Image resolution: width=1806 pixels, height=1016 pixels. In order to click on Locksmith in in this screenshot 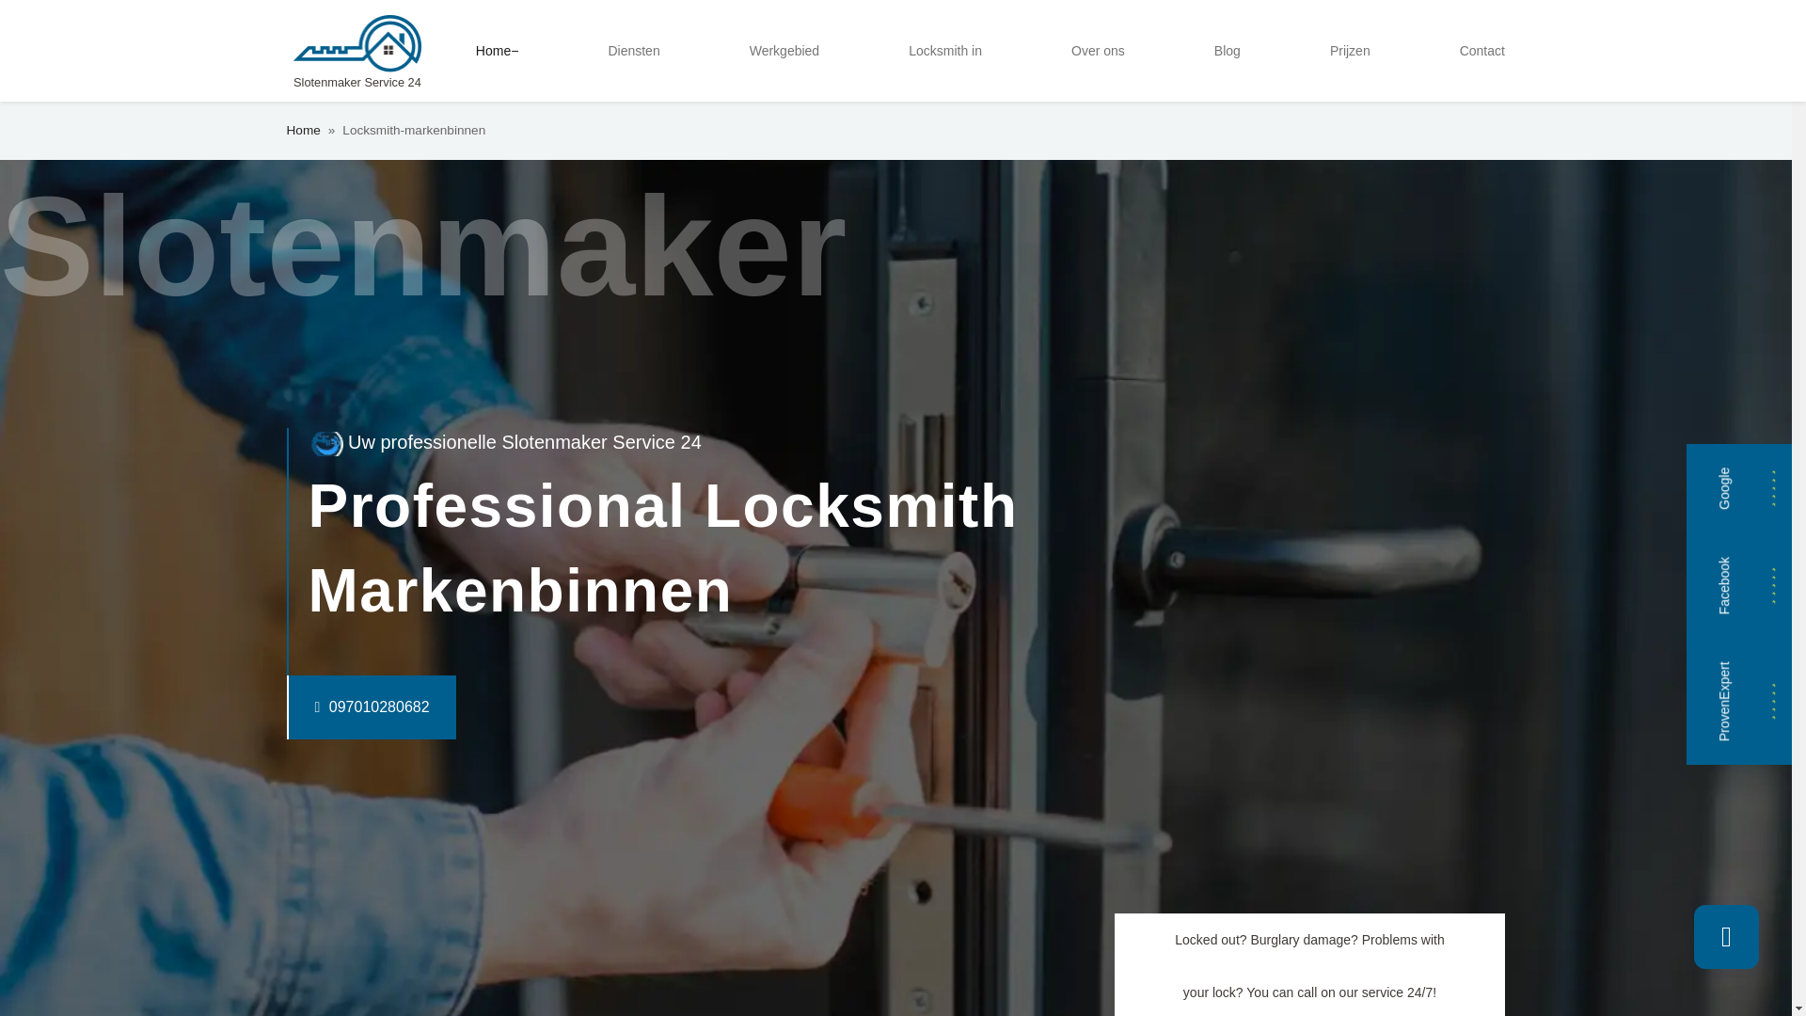, I will do `click(945, 51)`.